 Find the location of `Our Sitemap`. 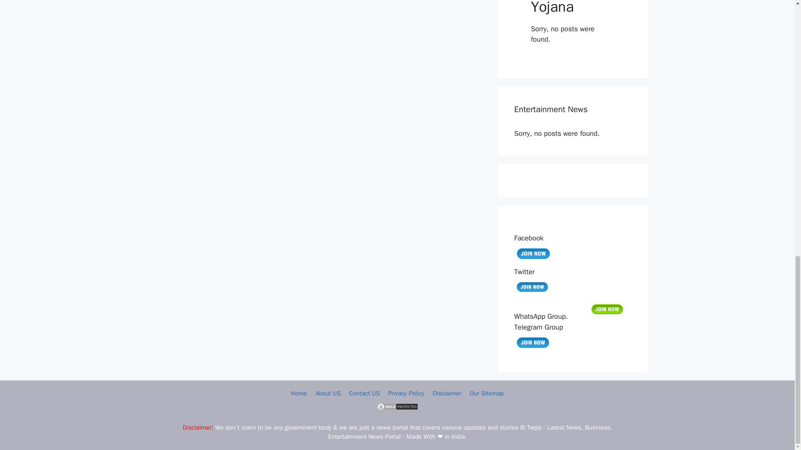

Our Sitemap is located at coordinates (486, 393).